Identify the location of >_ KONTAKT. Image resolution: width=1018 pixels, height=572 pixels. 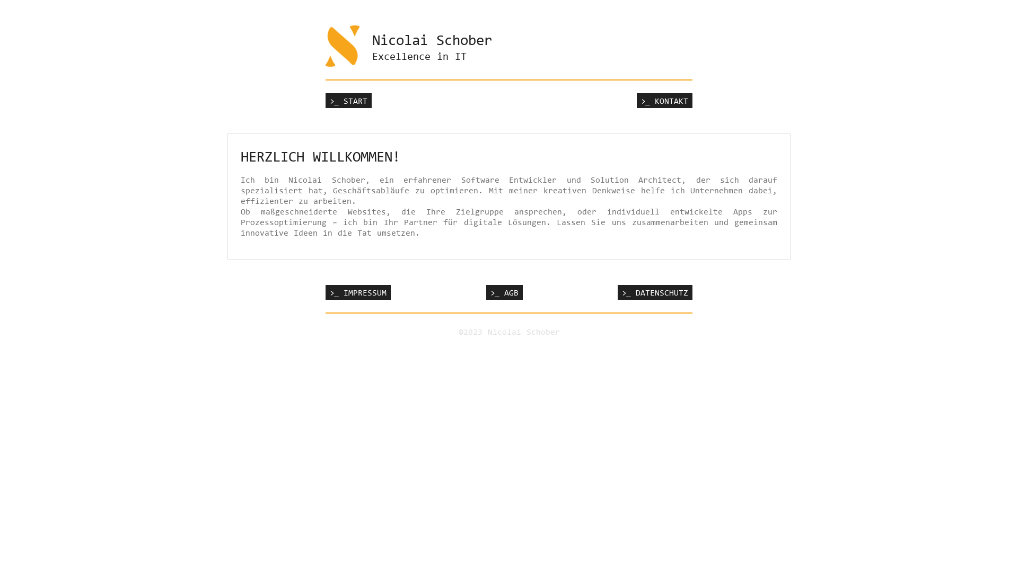
(665, 101).